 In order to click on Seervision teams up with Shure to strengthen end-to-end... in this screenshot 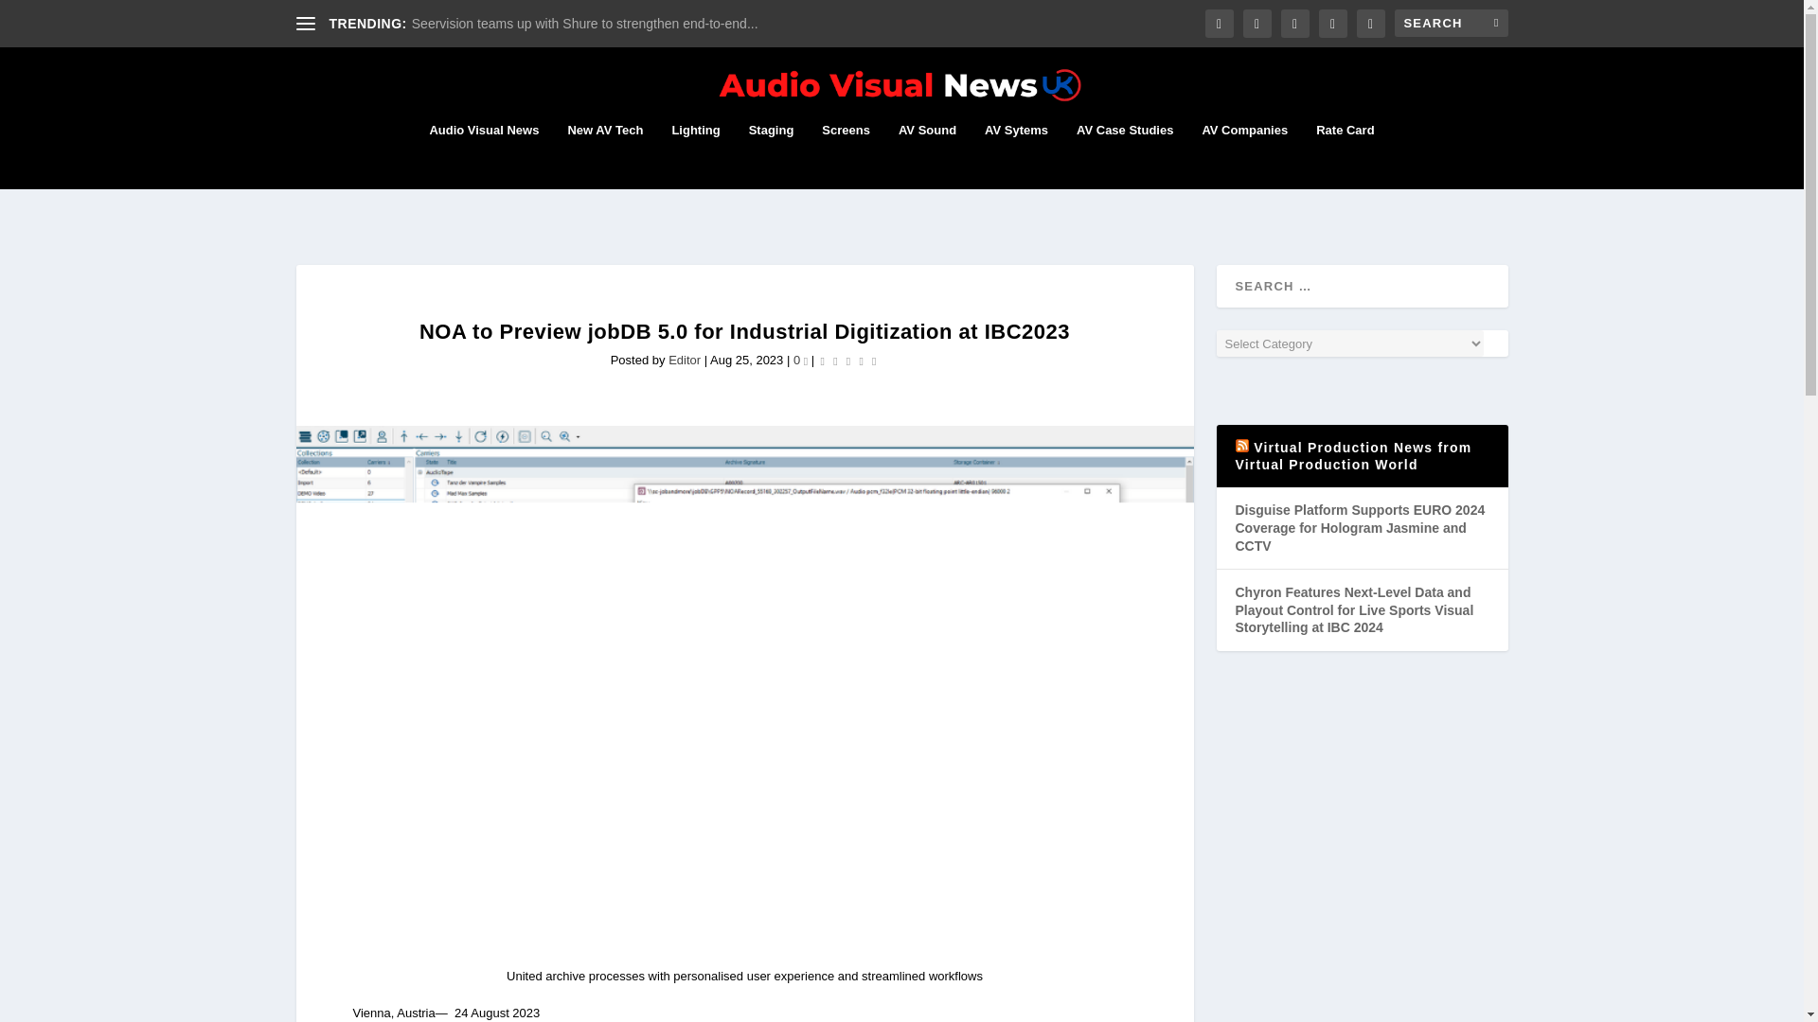, I will do `click(585, 24)`.